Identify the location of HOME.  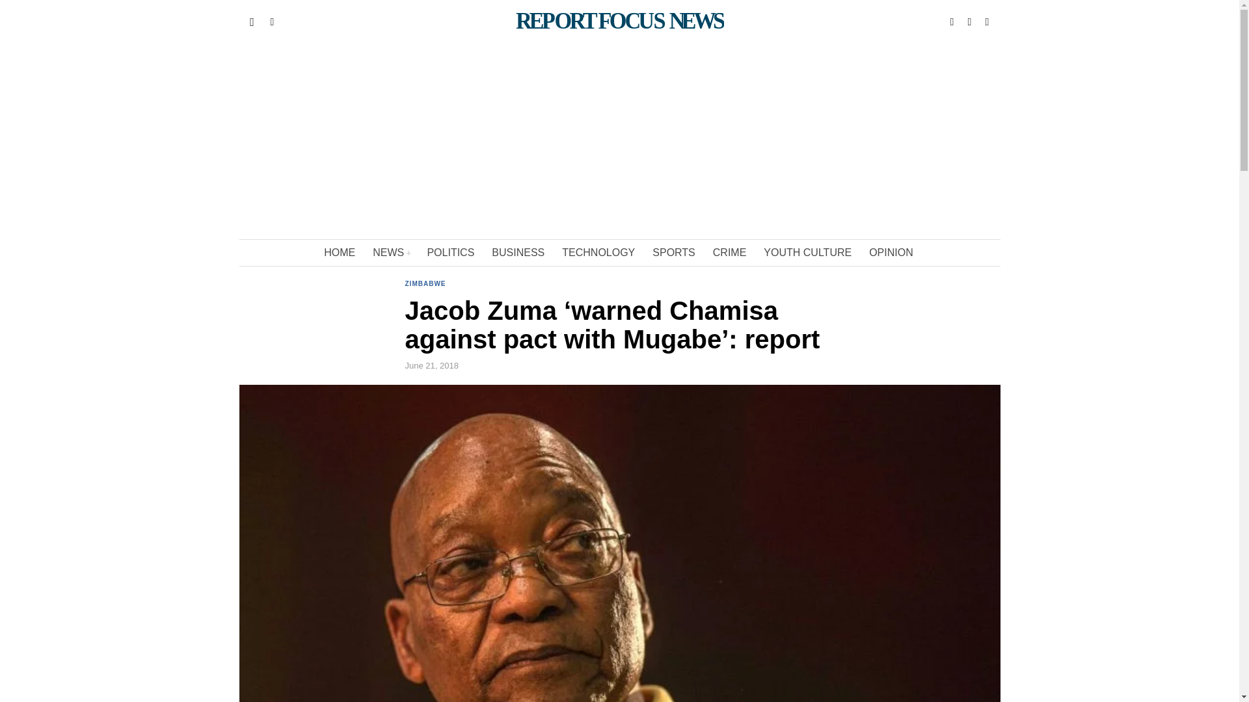
(340, 253).